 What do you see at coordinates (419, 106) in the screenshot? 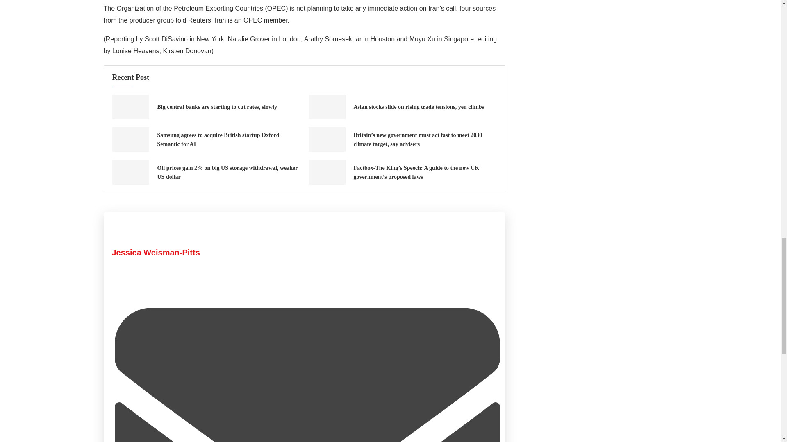
I see `Asian stocks slide on rising trade tensions, yen climbs` at bounding box center [419, 106].